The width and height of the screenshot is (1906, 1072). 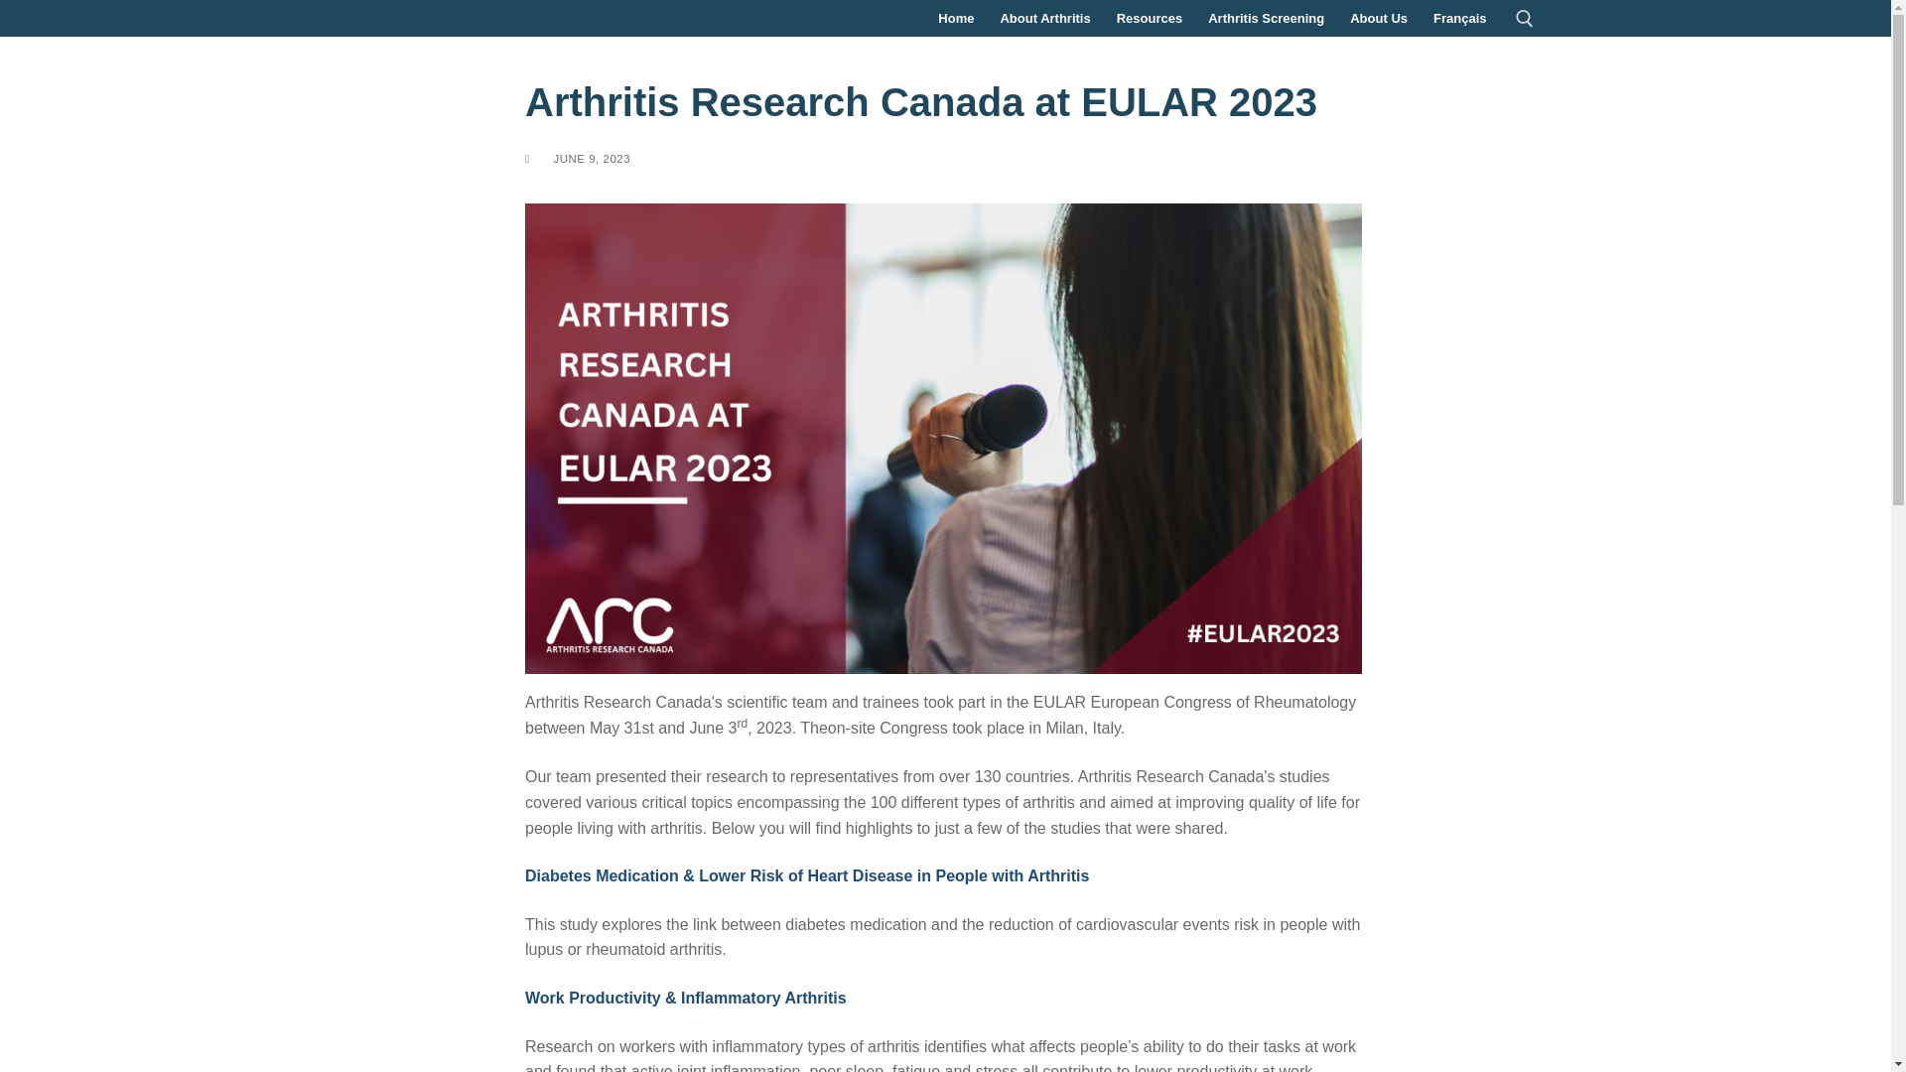 I want to click on About Arthritis, so click(x=1044, y=18).